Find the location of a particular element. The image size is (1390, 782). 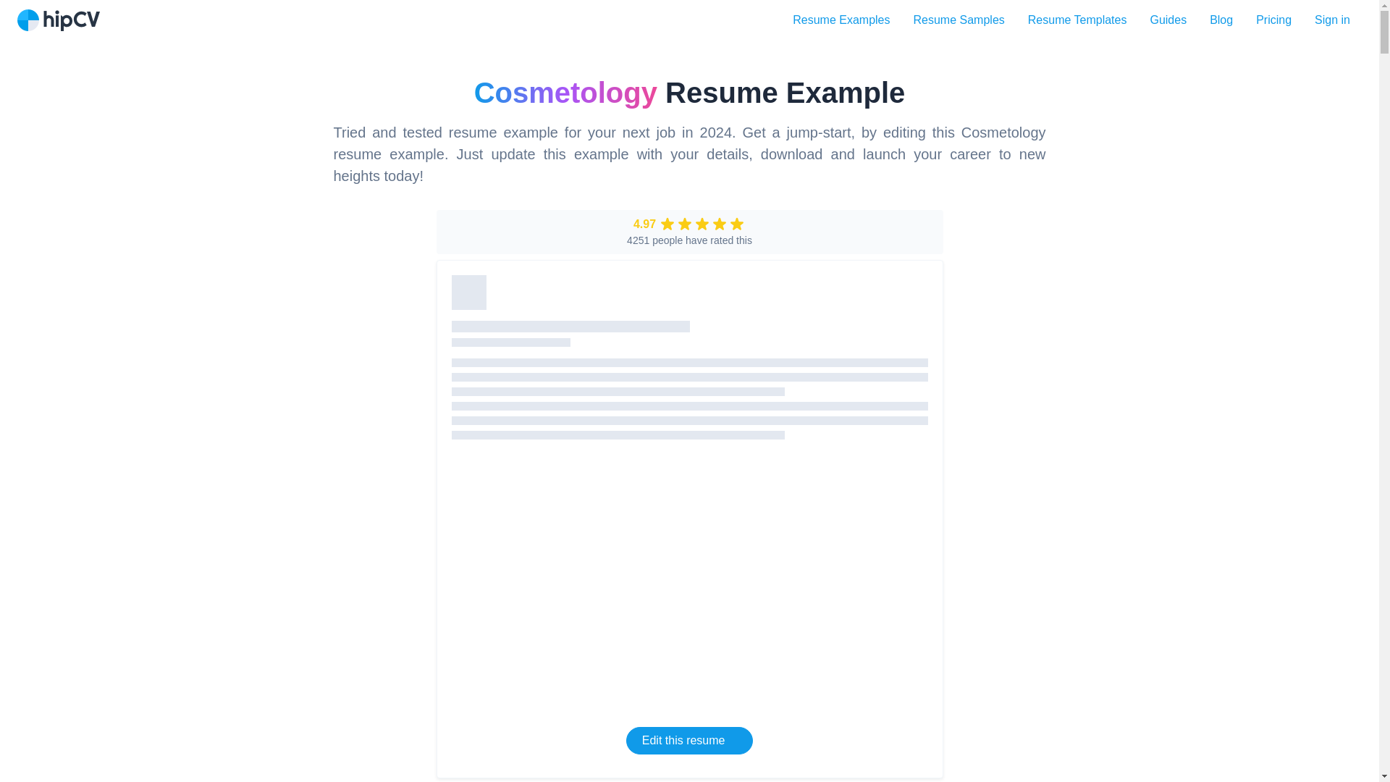

  Edit this resume is located at coordinates (689, 741).